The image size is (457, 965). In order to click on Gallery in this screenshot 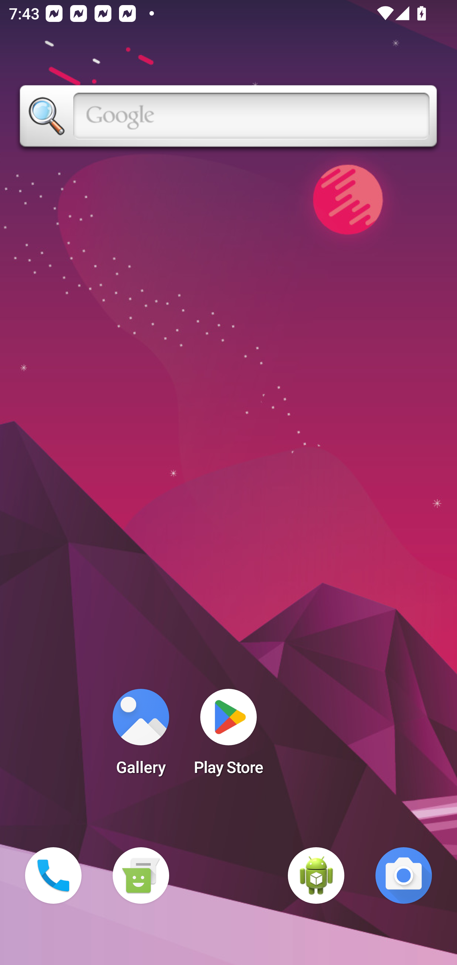, I will do `click(141, 736)`.